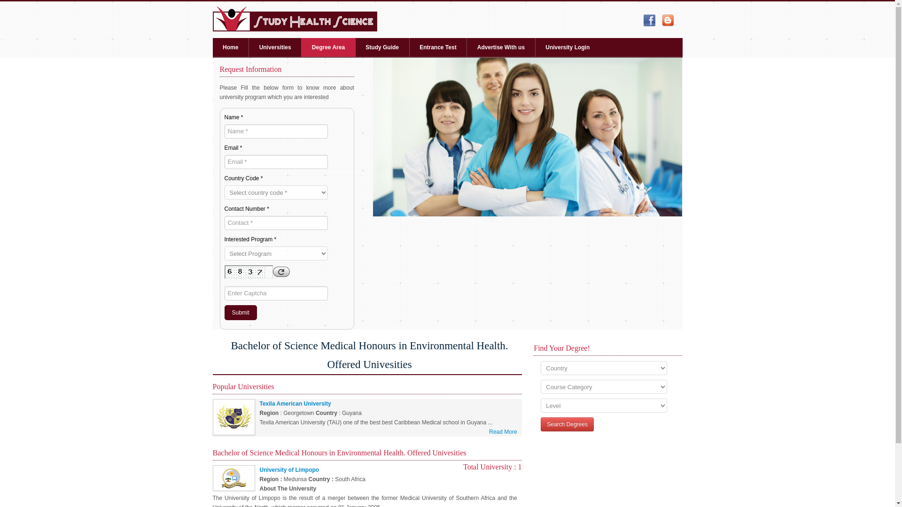 This screenshot has width=902, height=507. I want to click on Study Guide, so click(382, 47).